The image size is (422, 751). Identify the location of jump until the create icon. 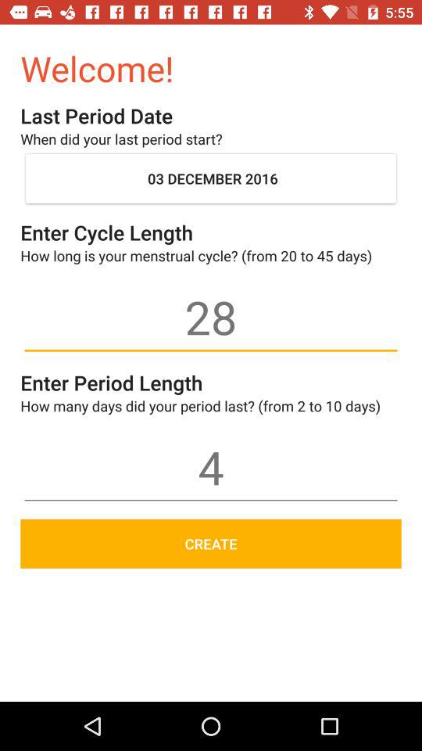
(211, 543).